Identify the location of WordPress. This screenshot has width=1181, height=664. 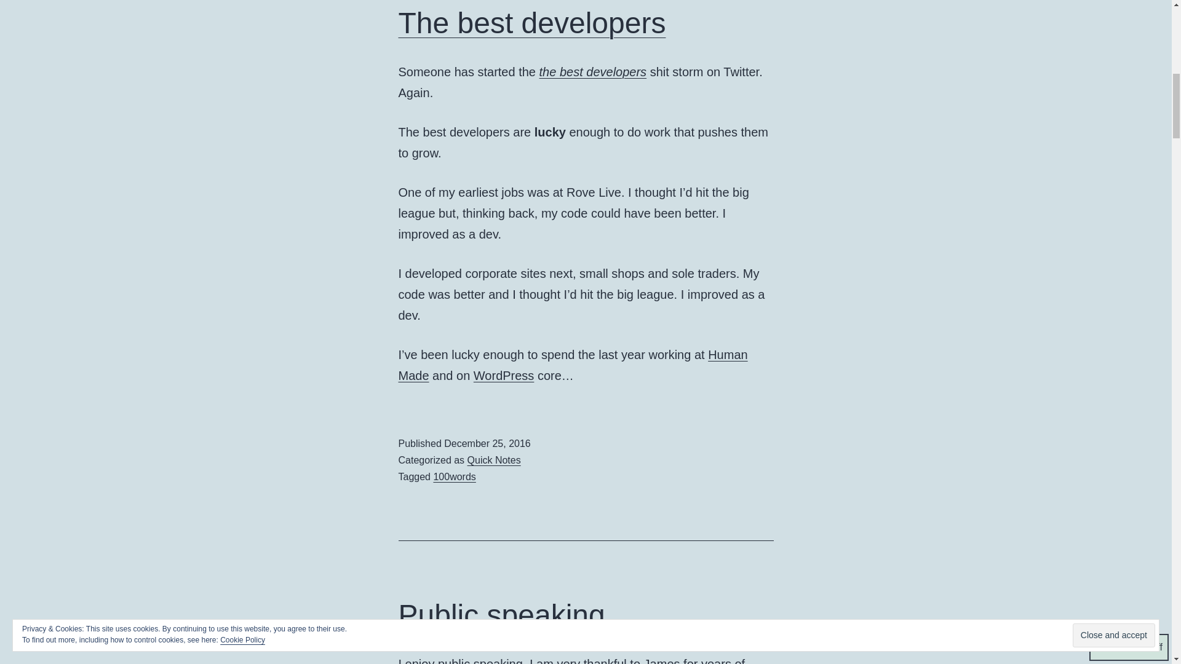
(504, 376).